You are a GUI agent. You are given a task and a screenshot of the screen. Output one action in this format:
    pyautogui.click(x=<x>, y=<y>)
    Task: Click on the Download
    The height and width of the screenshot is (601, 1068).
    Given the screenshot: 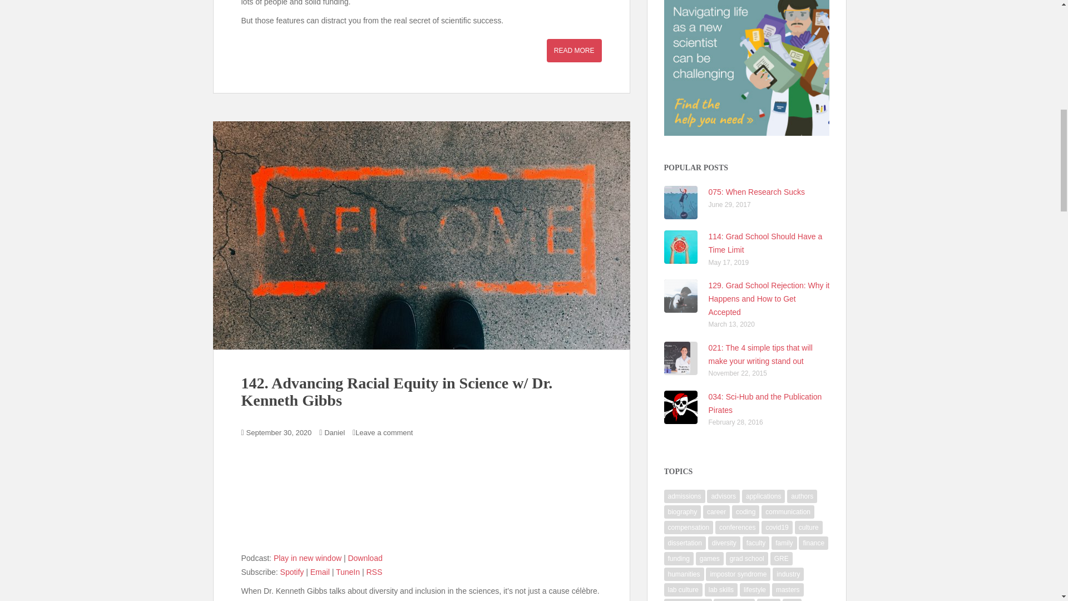 What is the action you would take?
    pyautogui.click(x=365, y=558)
    